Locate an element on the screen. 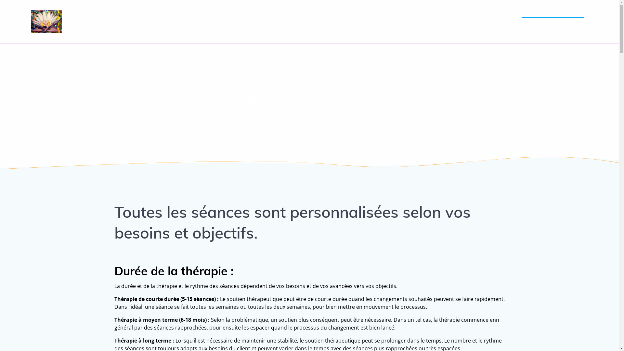 The height and width of the screenshot is (351, 624). ART-THERAPIE is located at coordinates (119, 13).